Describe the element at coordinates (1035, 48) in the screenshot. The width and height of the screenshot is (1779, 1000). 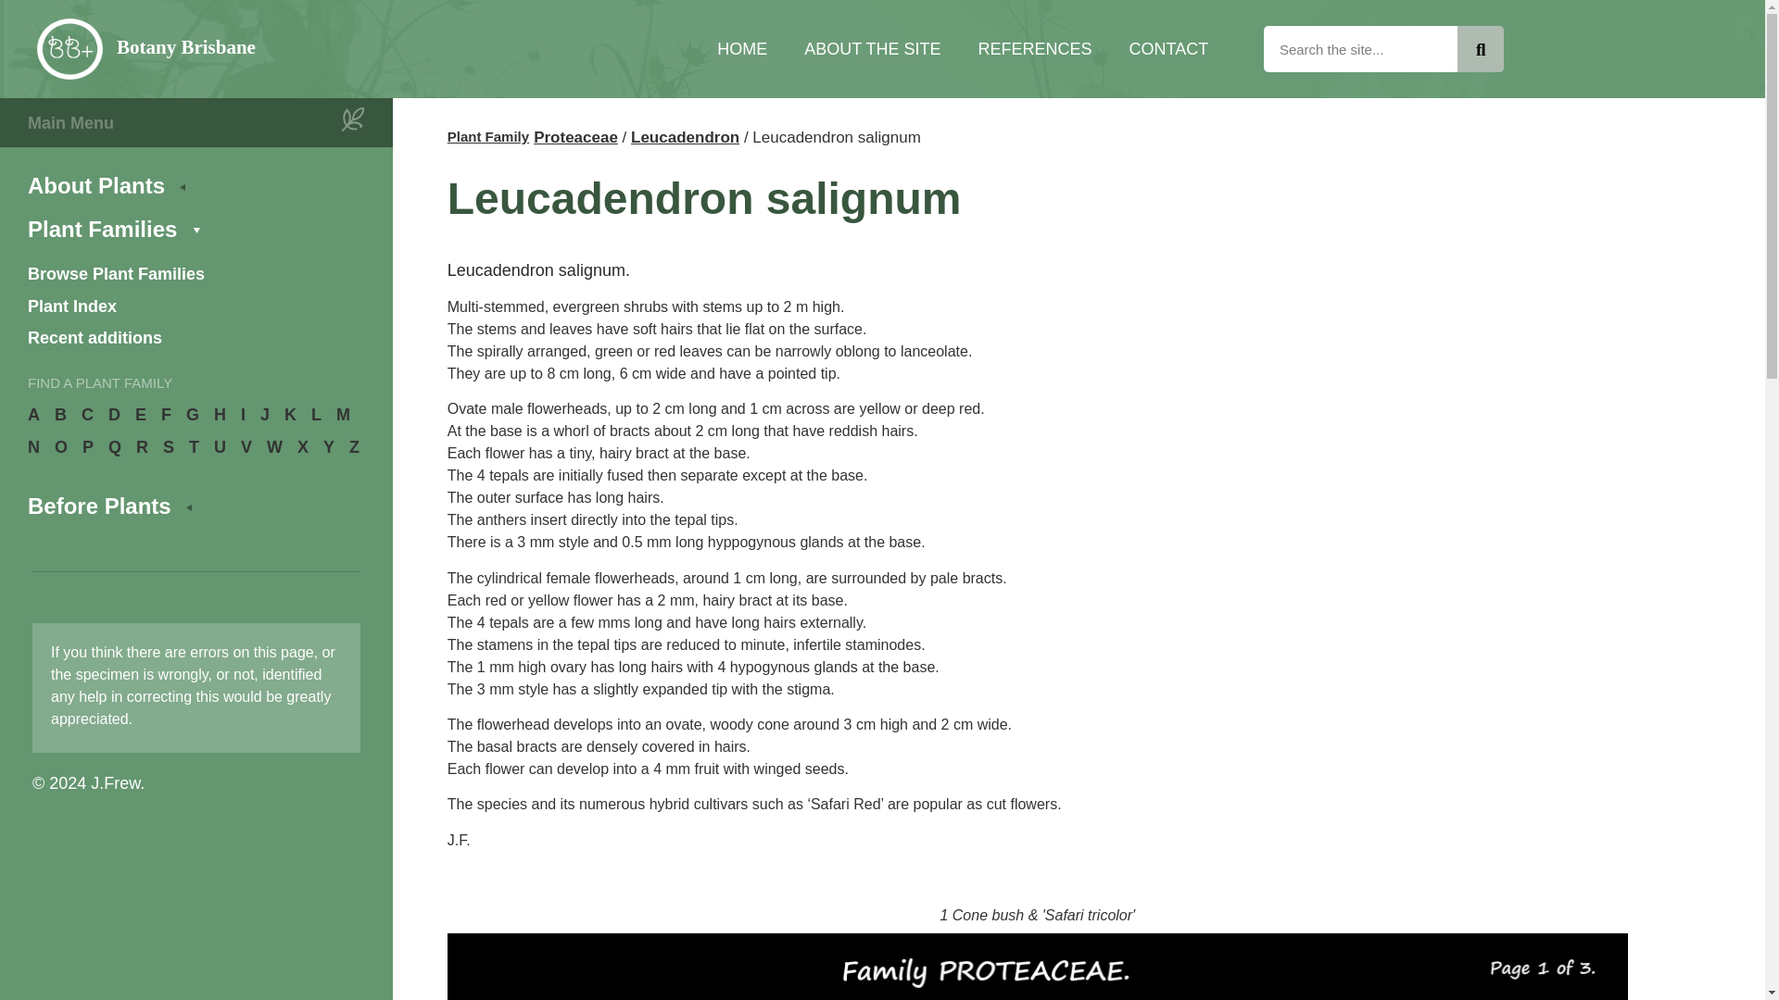
I see `REFERENCES` at that location.